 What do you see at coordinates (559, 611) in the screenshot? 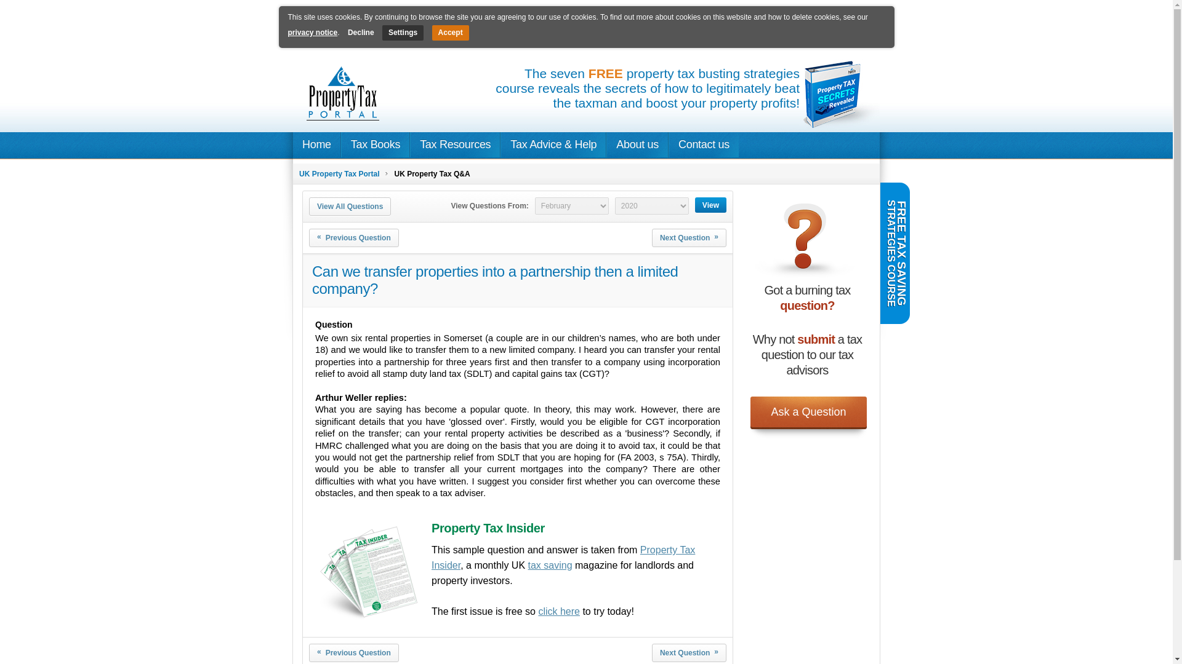
I see `click here` at bounding box center [559, 611].